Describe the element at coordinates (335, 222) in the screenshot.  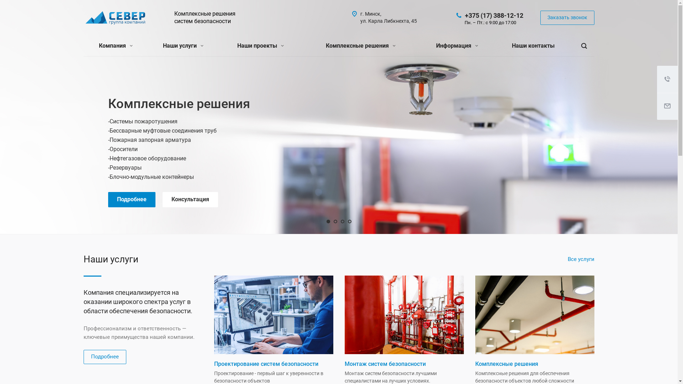
I see `2` at that location.